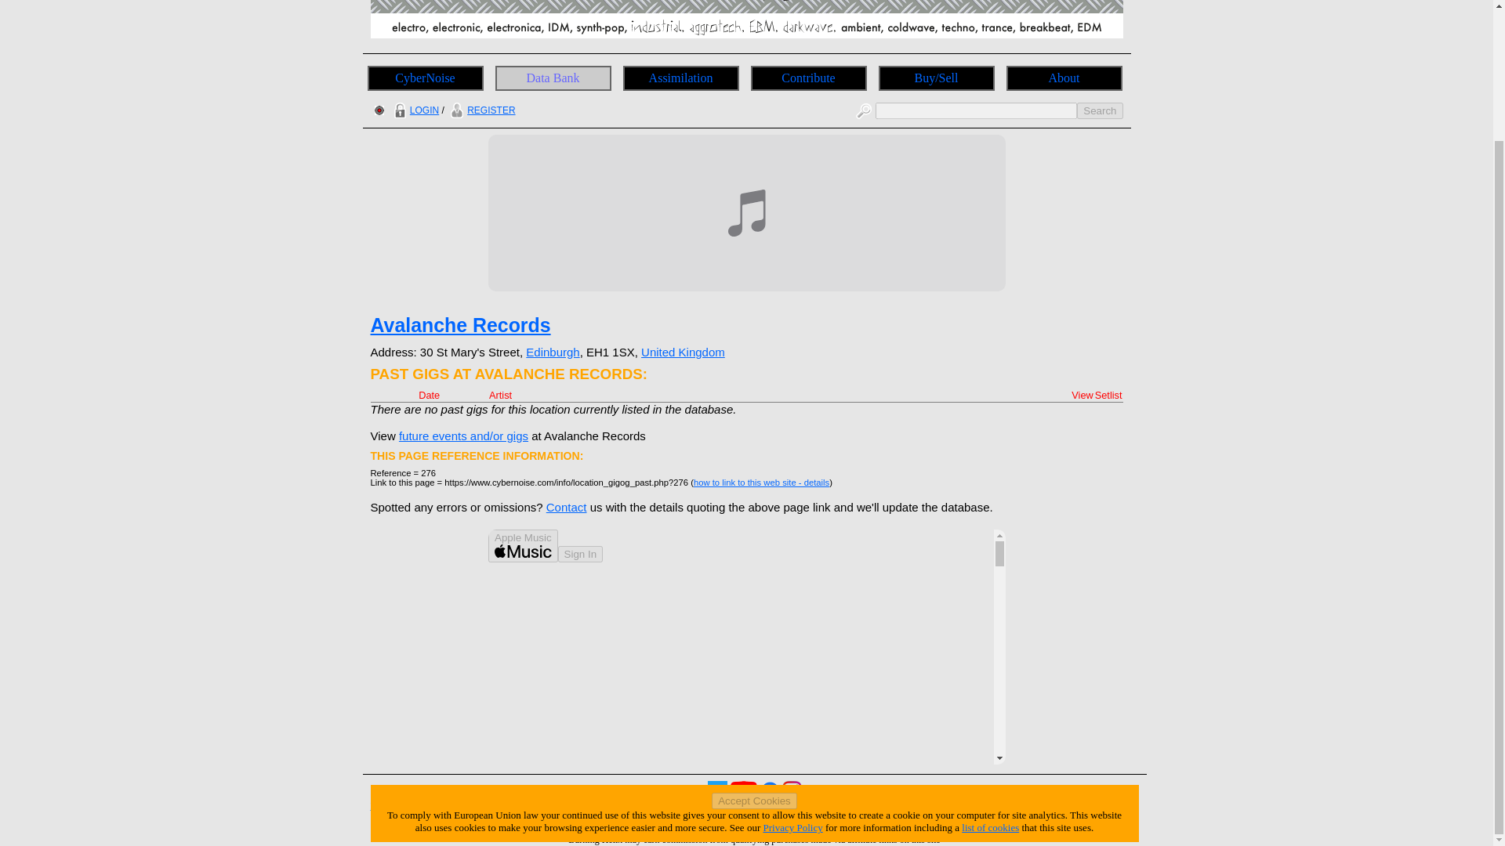  Describe the element at coordinates (680, 78) in the screenshot. I see `Assimilation` at that location.